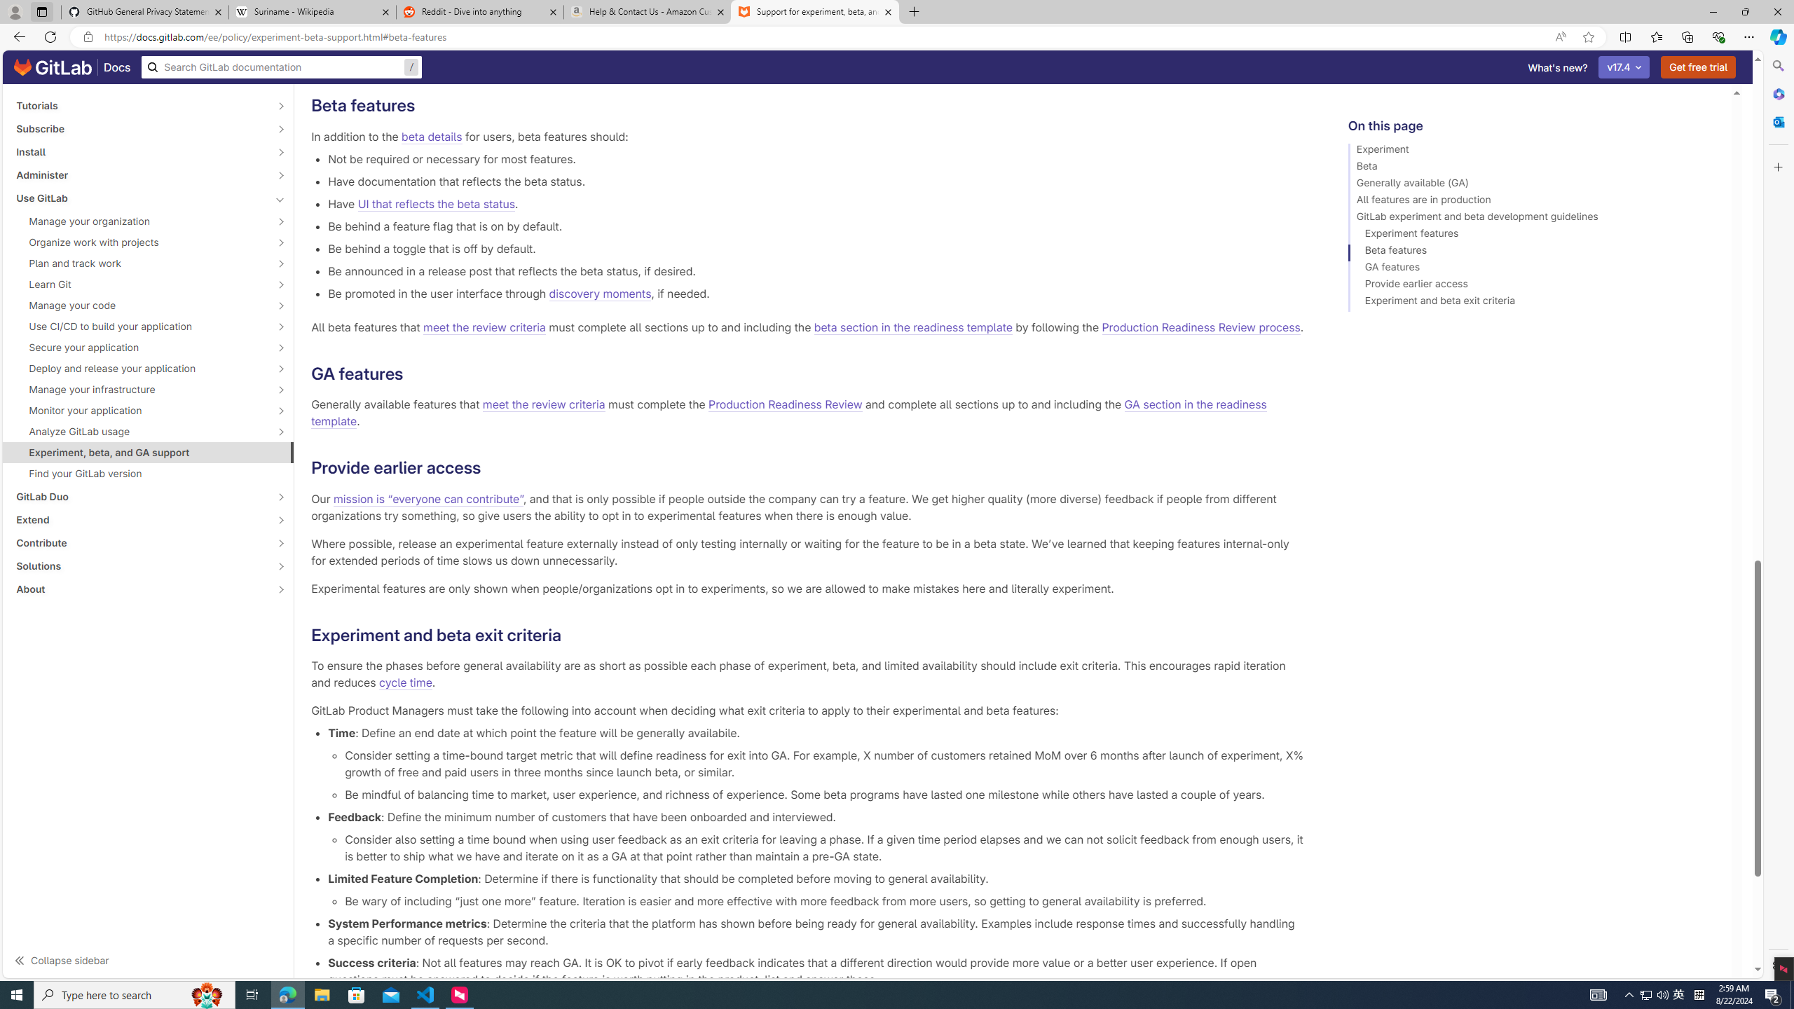 This screenshot has width=1794, height=1009. What do you see at coordinates (718, 59) in the screenshot?
I see `initiate Production Readiness Review` at bounding box center [718, 59].